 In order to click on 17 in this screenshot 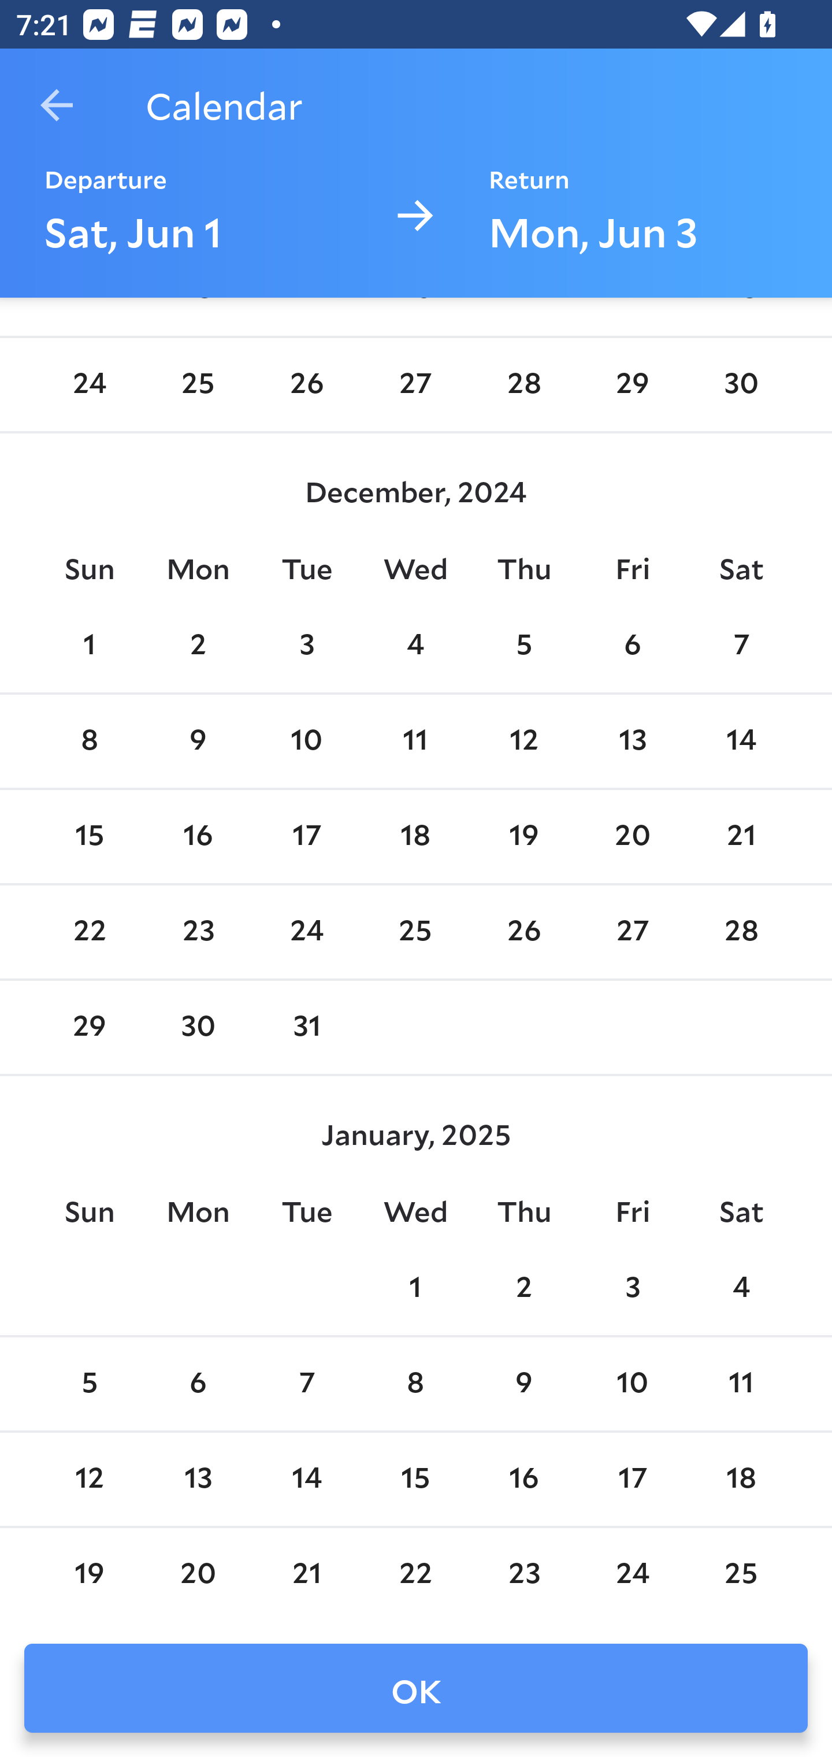, I will do `click(306, 836)`.